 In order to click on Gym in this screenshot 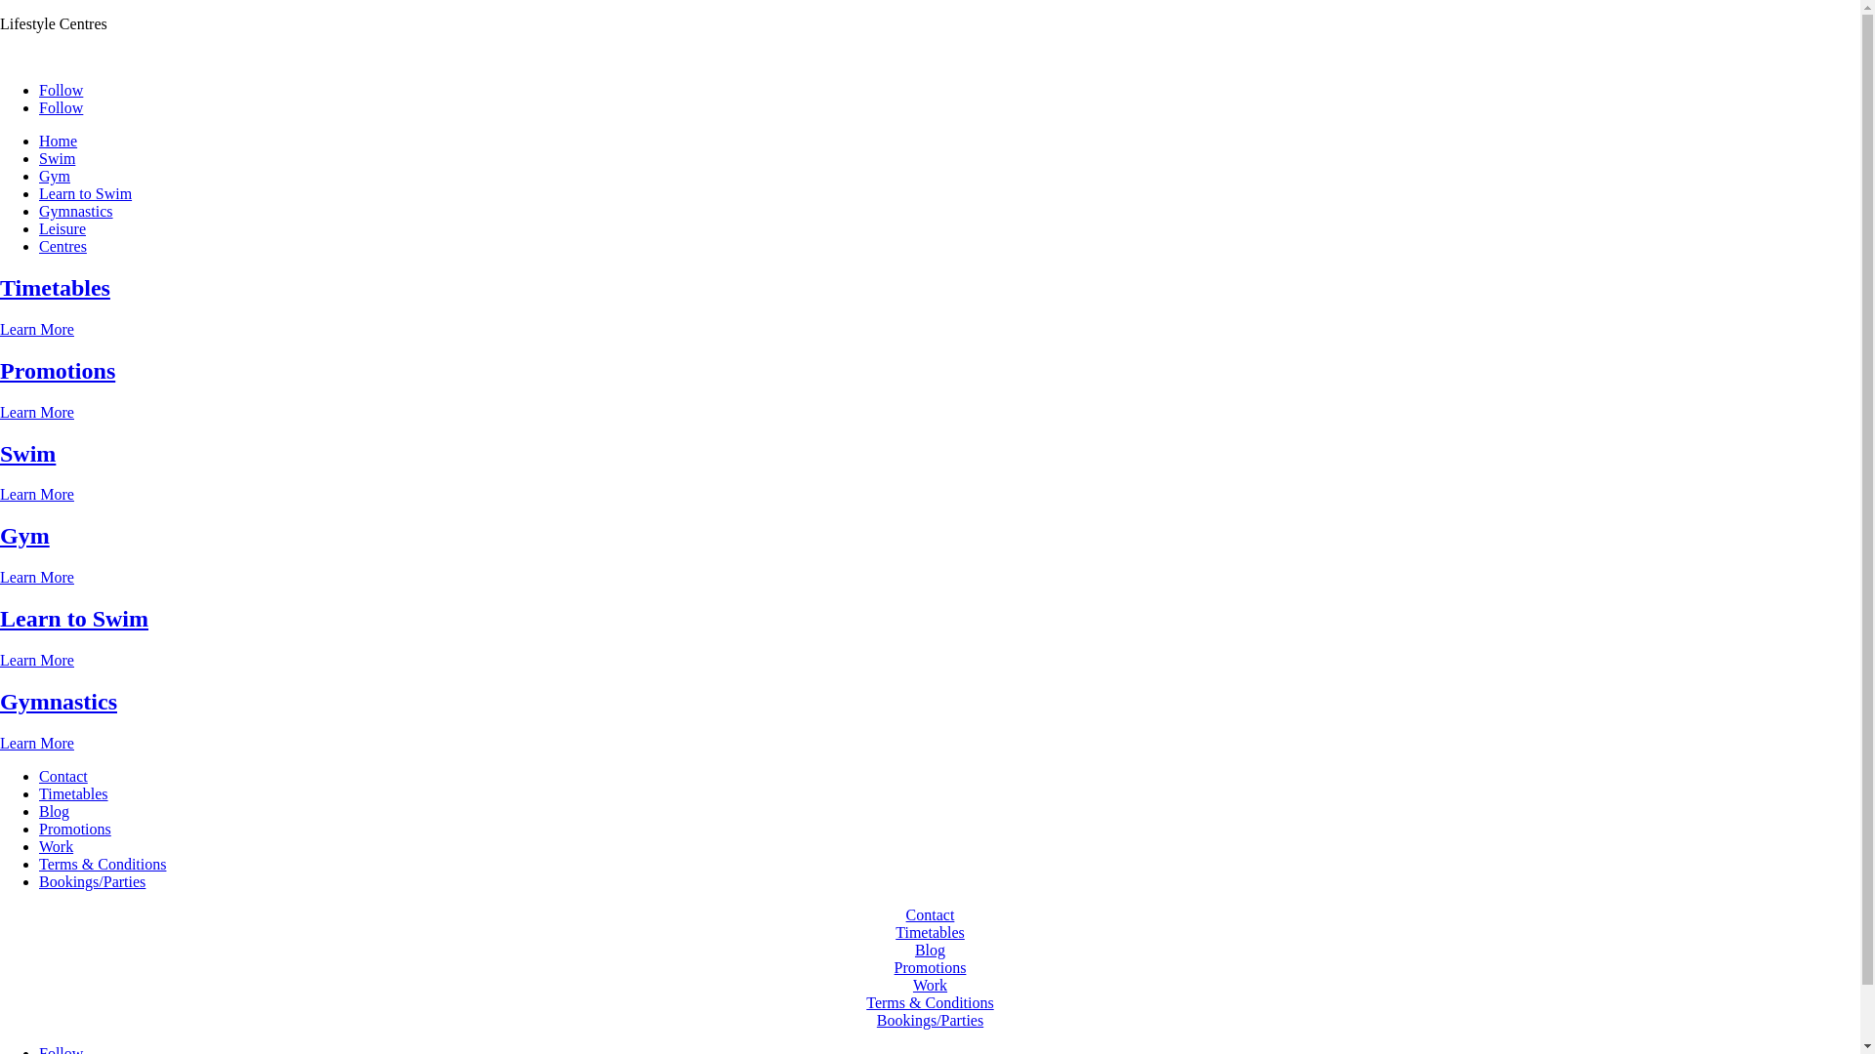, I will do `click(25, 536)`.